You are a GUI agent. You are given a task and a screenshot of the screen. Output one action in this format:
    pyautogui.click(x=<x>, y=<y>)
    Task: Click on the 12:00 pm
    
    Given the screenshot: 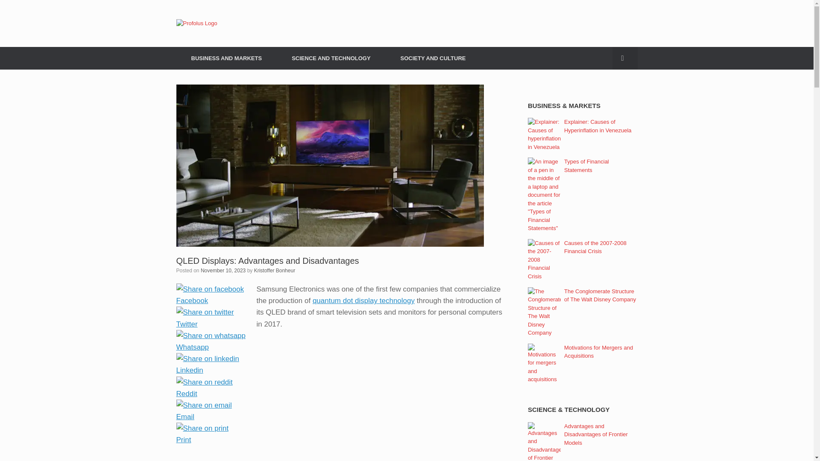 What is the action you would take?
    pyautogui.click(x=223, y=270)
    